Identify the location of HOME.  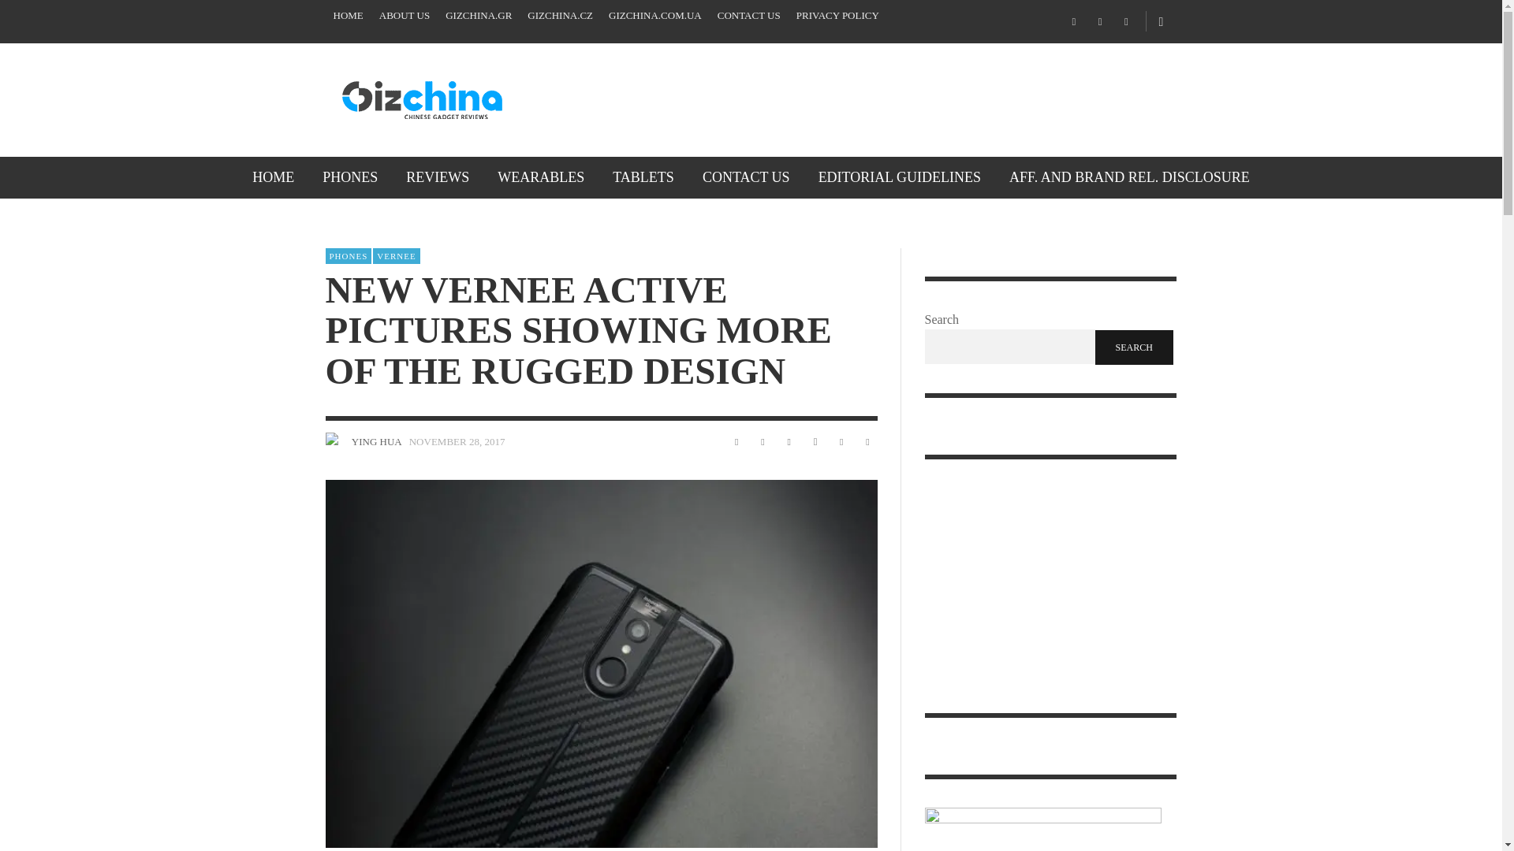
(348, 16).